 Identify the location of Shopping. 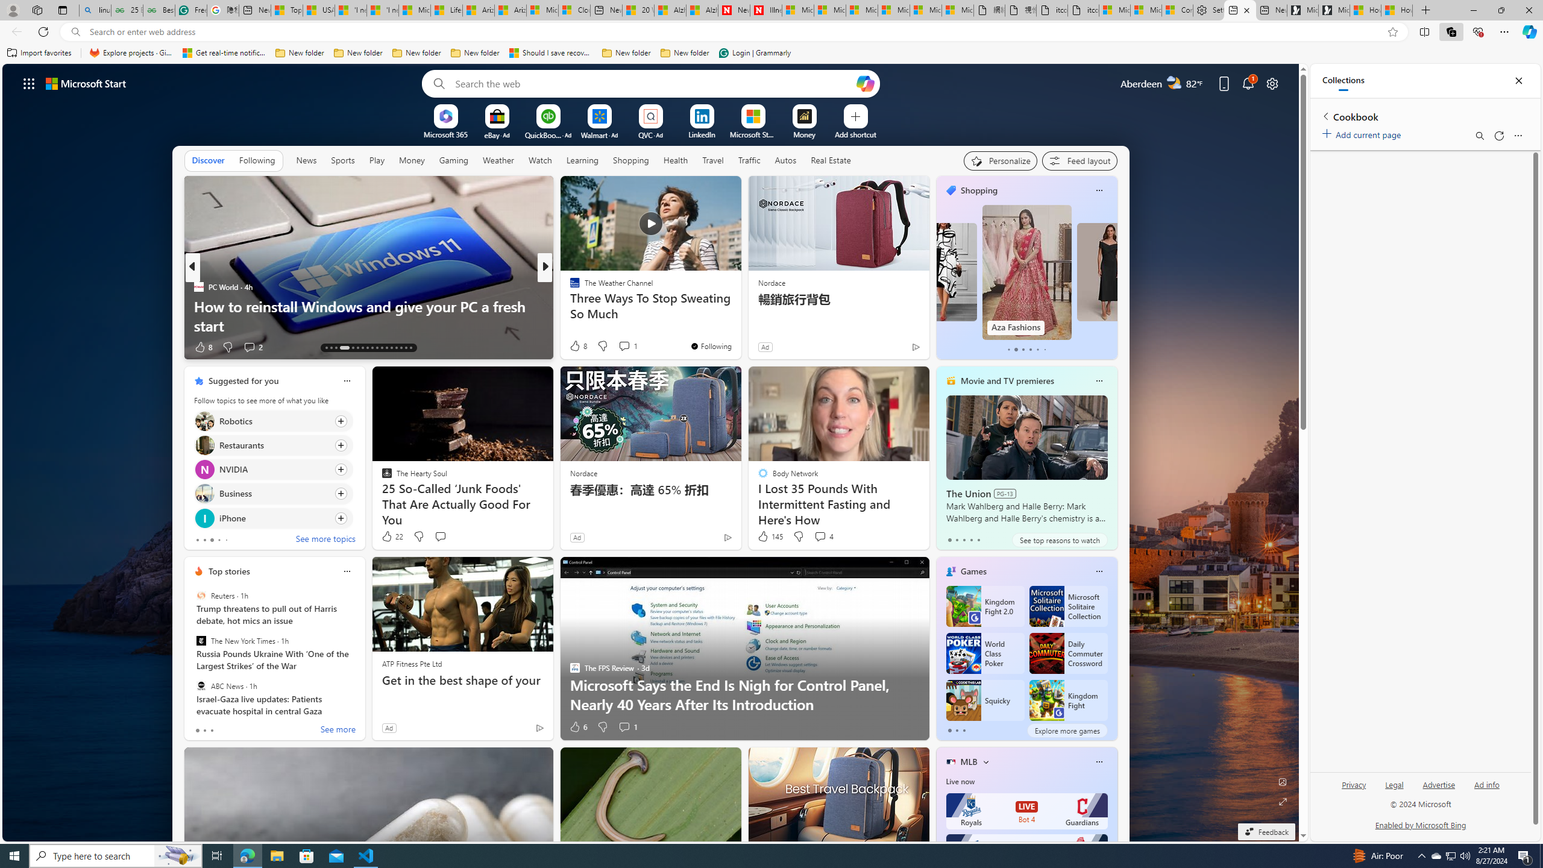
(978, 190).